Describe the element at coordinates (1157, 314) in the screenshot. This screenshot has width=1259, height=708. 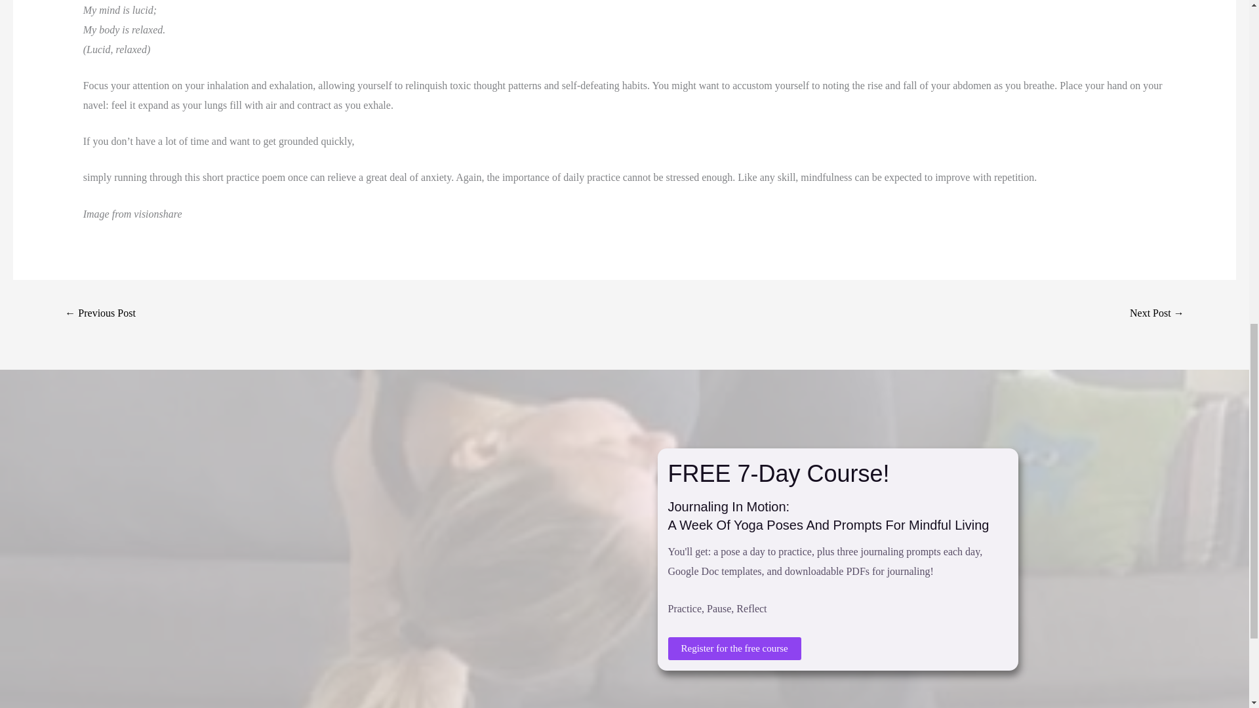
I see `Radical Renewal` at that location.